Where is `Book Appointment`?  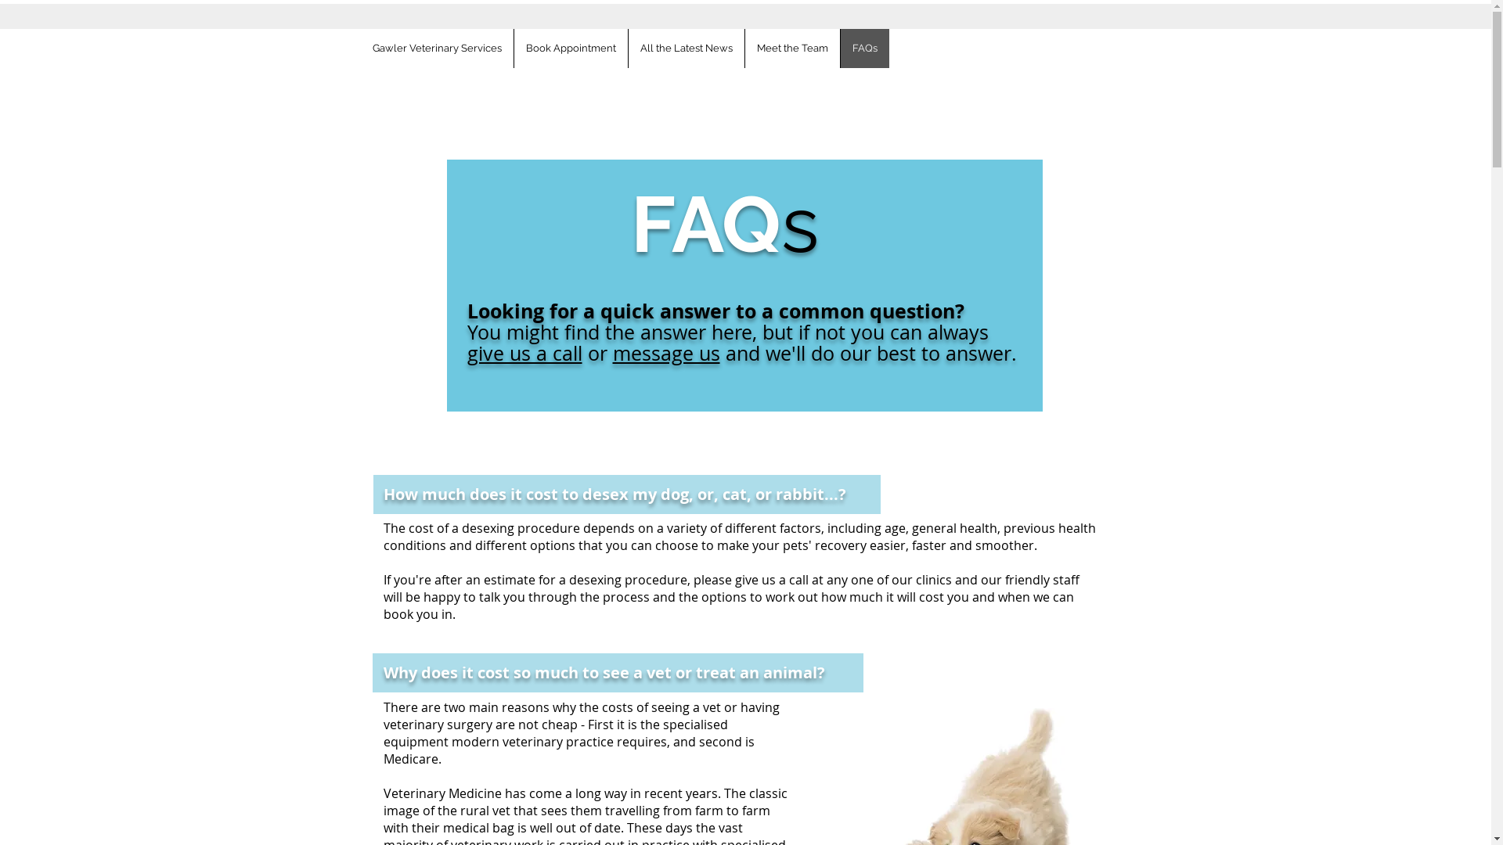
Book Appointment is located at coordinates (571, 49).